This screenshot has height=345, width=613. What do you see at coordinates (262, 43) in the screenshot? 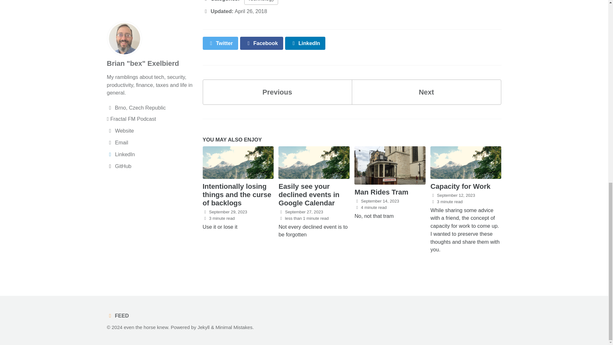
I see `Share on Facebook` at bounding box center [262, 43].